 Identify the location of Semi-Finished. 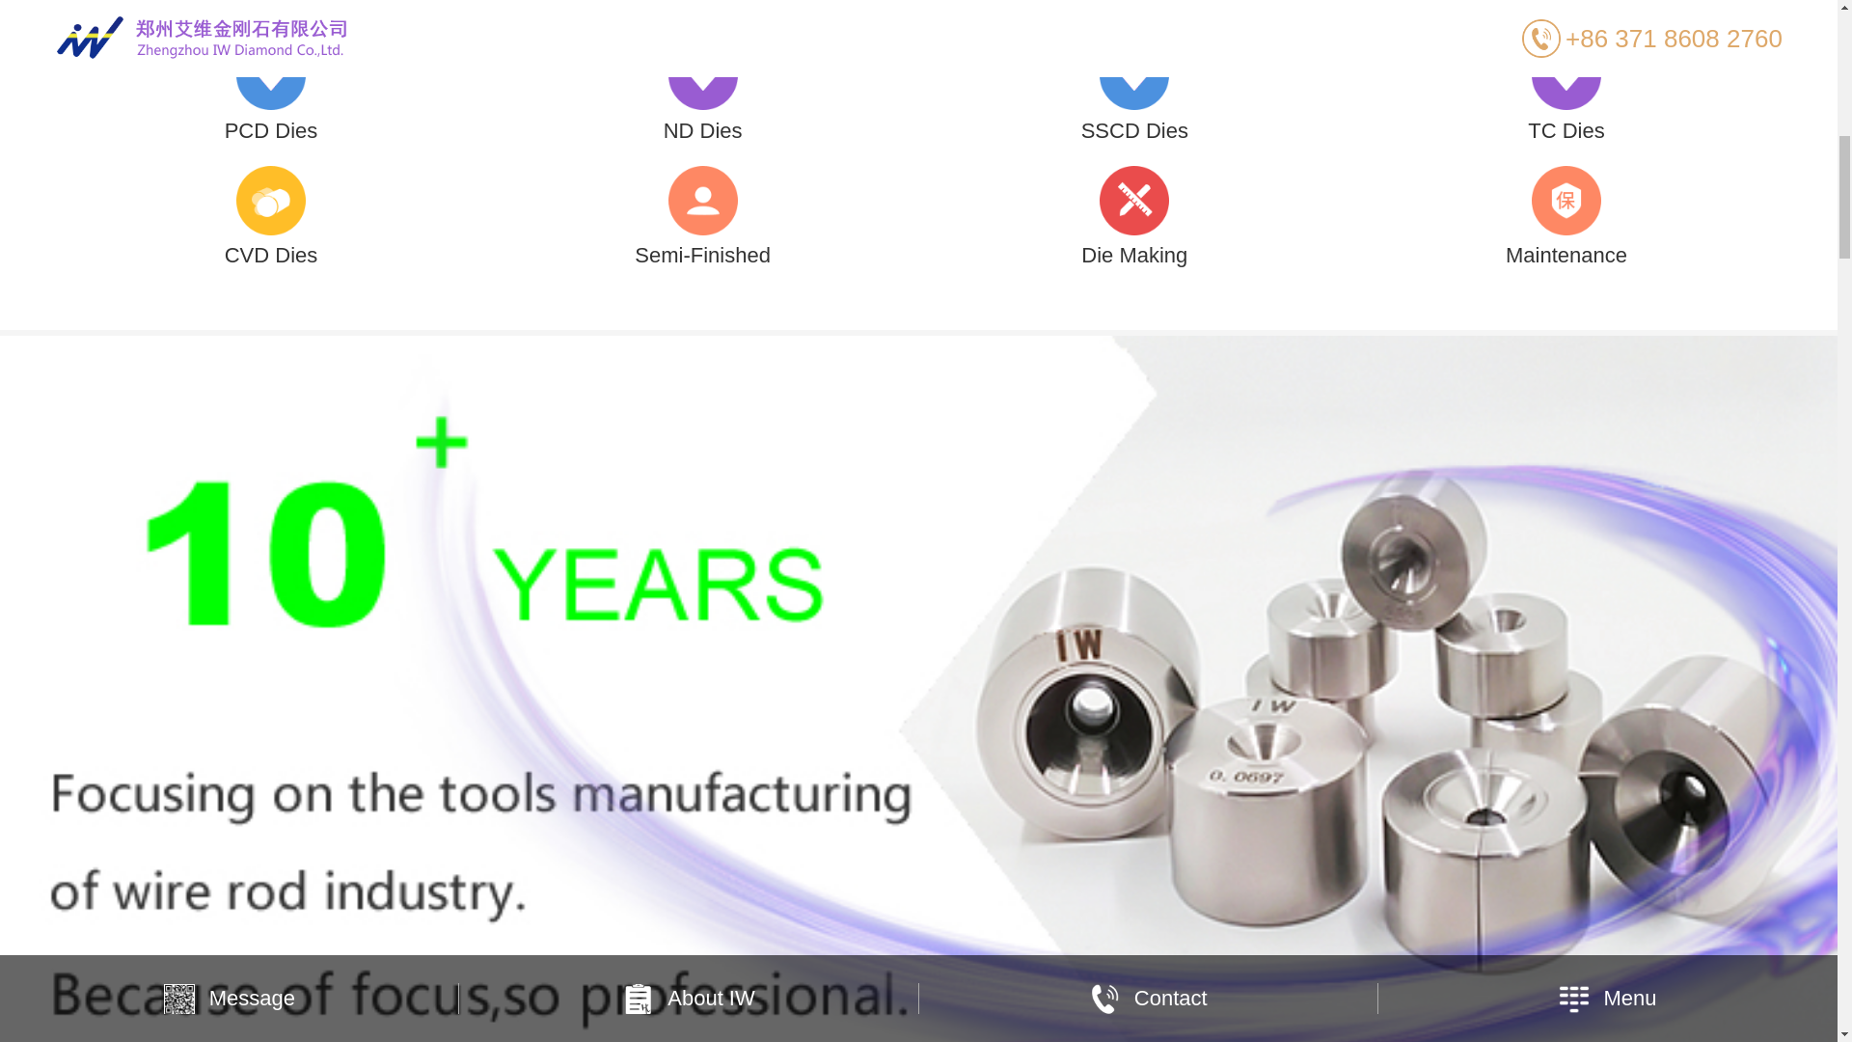
(702, 213).